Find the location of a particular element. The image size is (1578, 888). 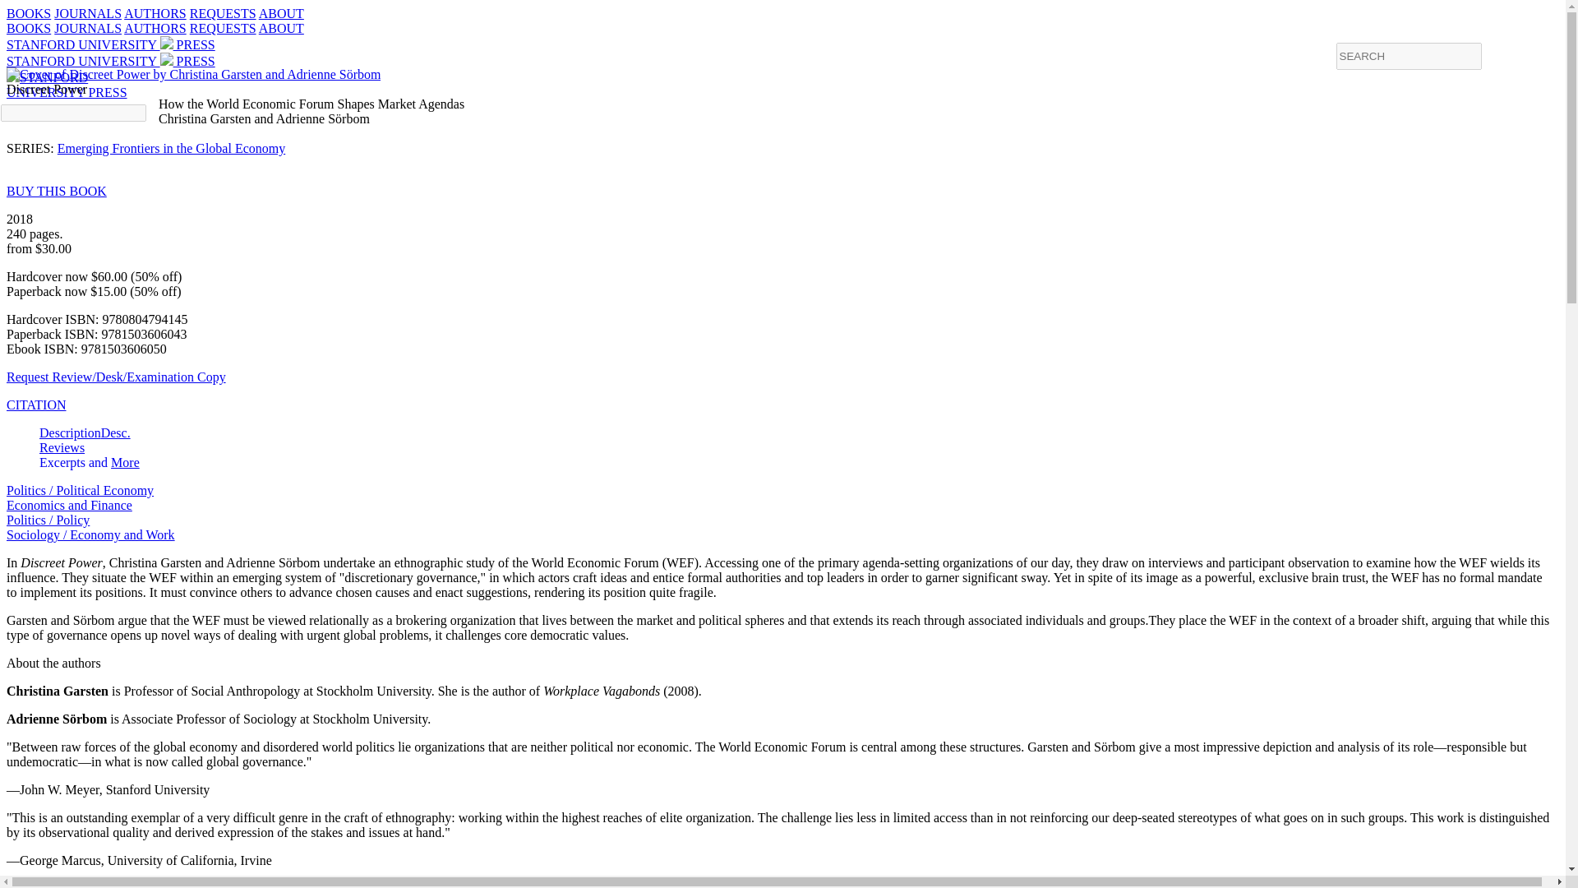

DescriptionDesc. is located at coordinates (85, 432).